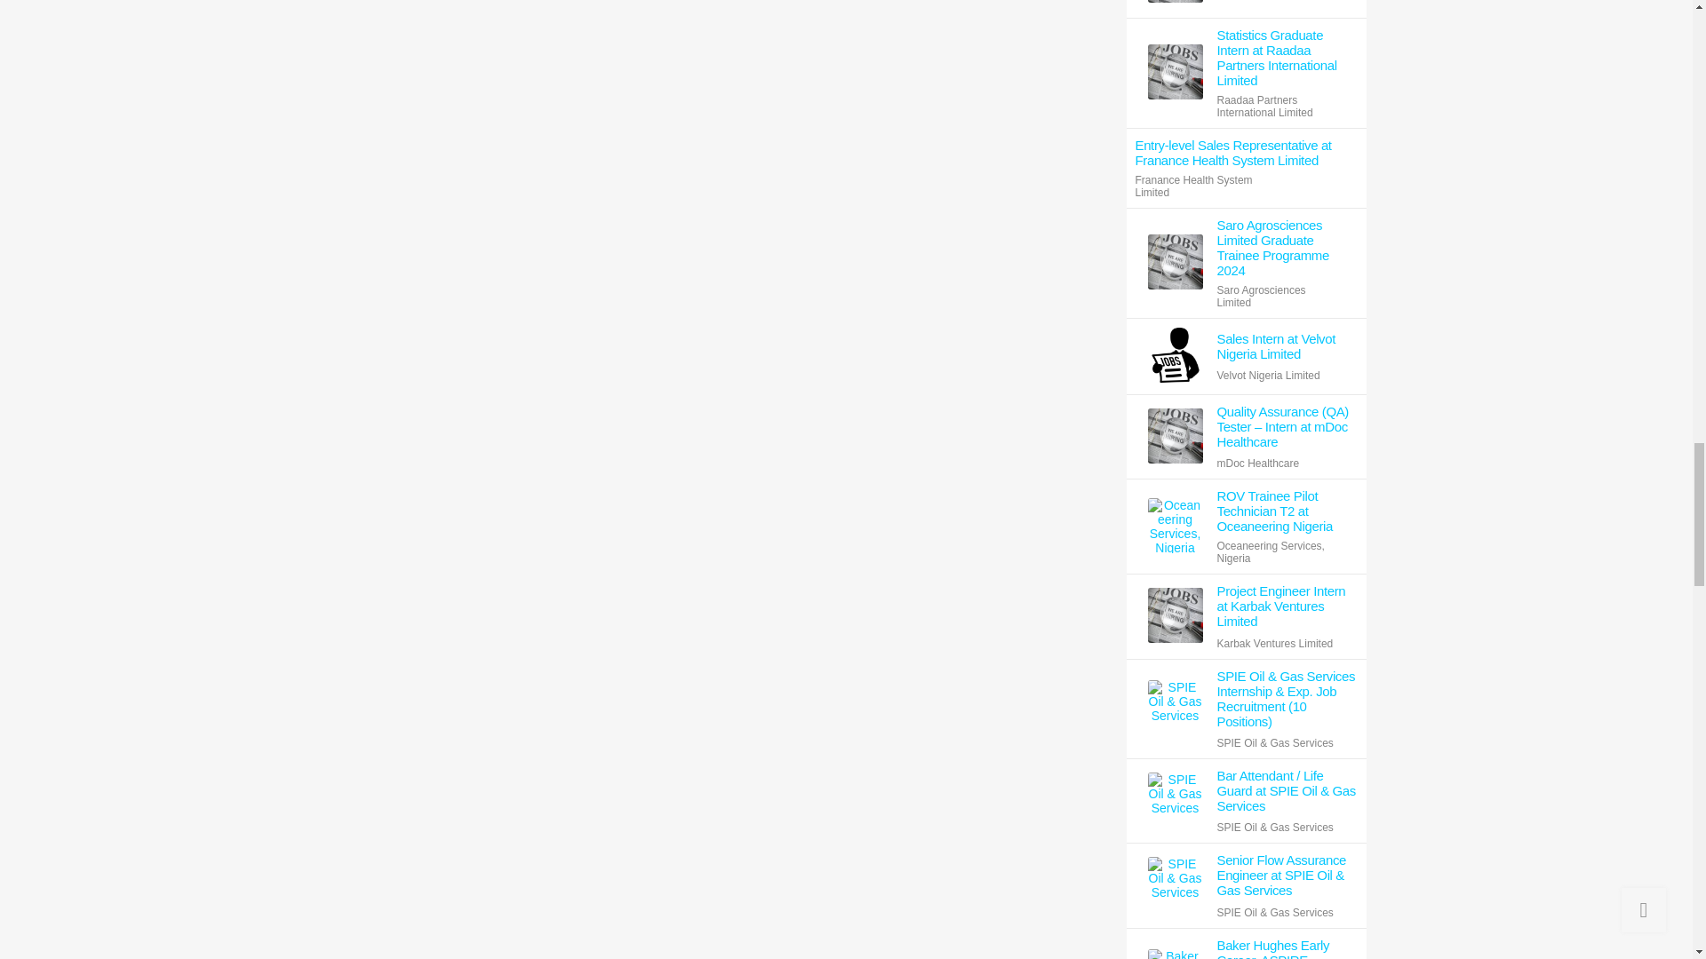  Describe the element at coordinates (1287, 346) in the screenshot. I see `Sales Intern at Velvot Nigeria Limited` at that location.